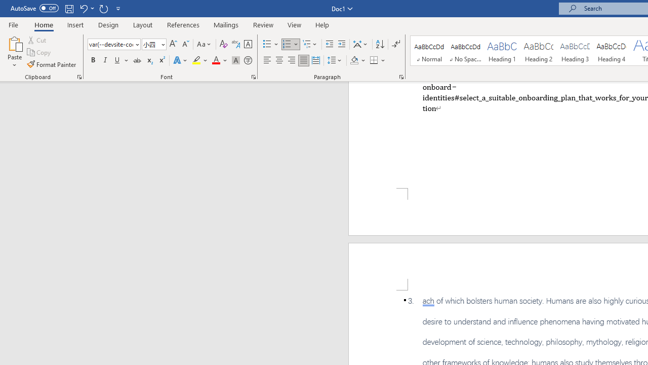  Describe the element at coordinates (34, 8) in the screenshot. I see `AutoSave` at that location.